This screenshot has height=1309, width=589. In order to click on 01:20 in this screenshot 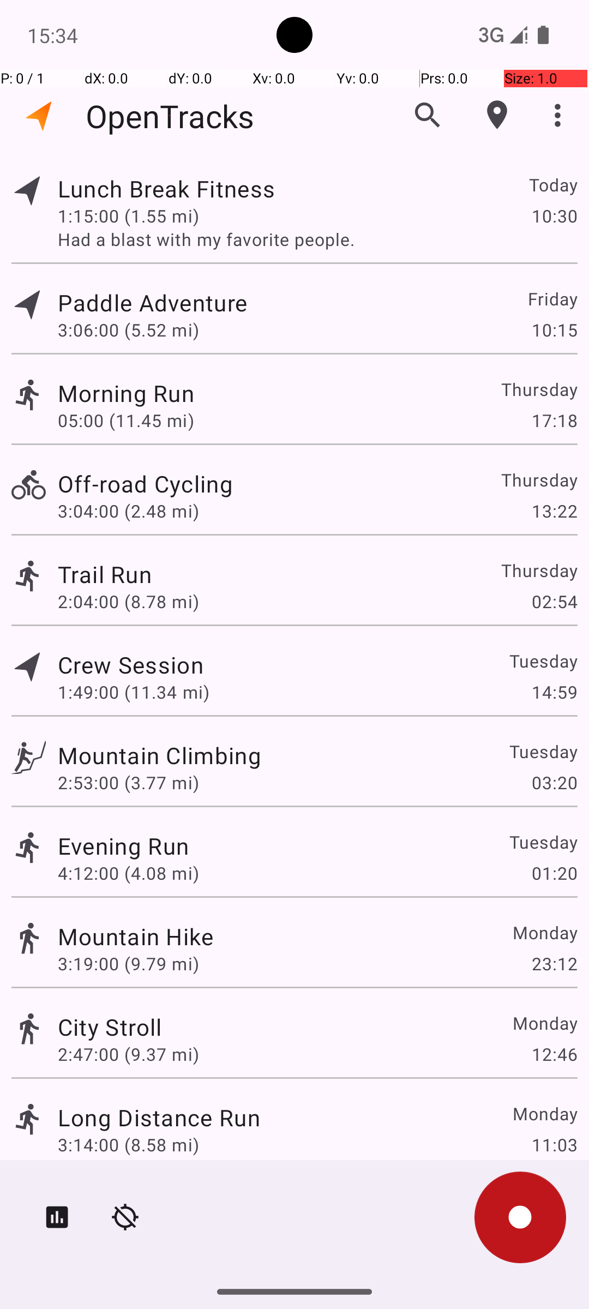, I will do `click(554, 873)`.